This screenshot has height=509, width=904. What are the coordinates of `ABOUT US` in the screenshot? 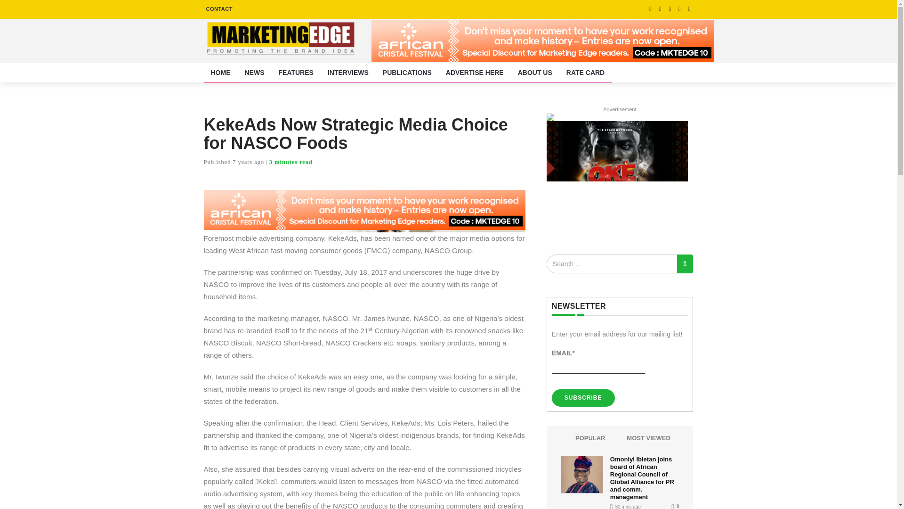 It's located at (535, 73).